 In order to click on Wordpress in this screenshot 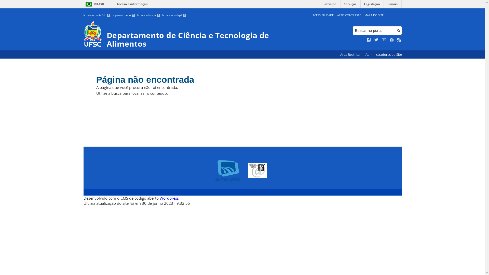, I will do `click(169, 198)`.